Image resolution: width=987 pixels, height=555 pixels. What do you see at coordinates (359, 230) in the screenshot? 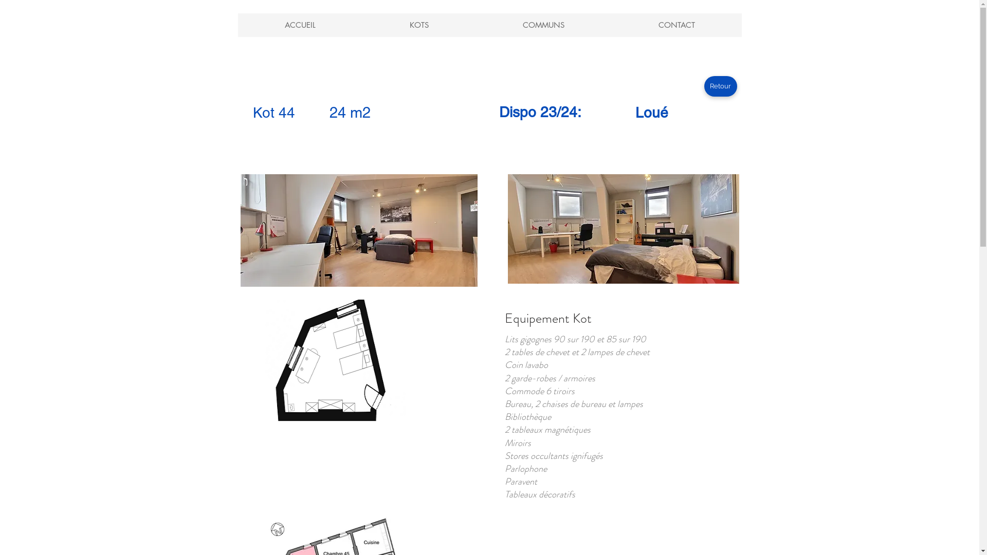
I see `44 era.jpg` at bounding box center [359, 230].